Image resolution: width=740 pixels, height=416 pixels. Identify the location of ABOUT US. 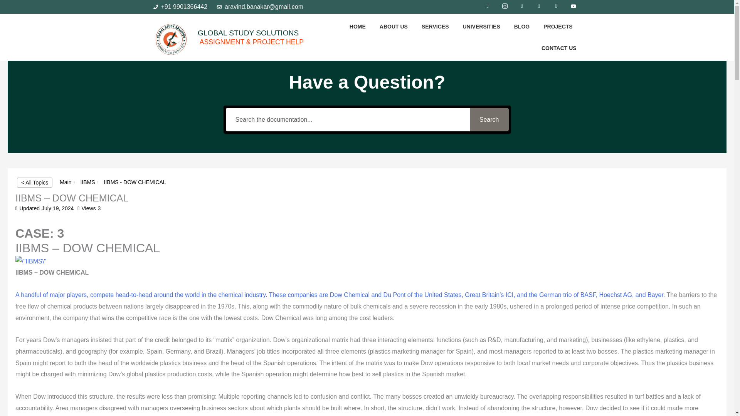
(394, 27).